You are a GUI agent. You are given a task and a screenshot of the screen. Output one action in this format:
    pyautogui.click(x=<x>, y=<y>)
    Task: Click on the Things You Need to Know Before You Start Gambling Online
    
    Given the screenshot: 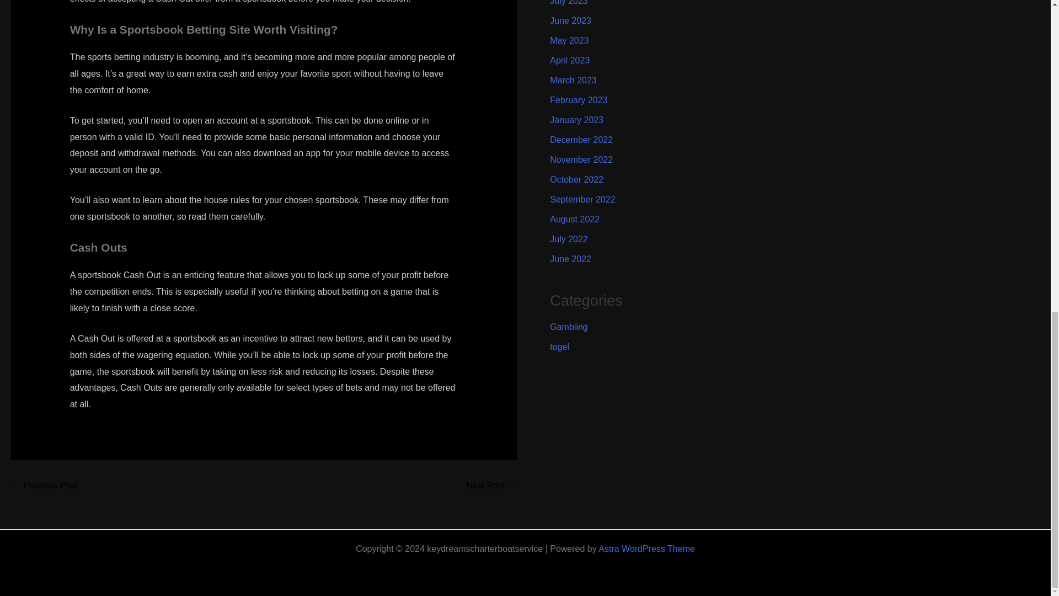 What is the action you would take?
    pyautogui.click(x=44, y=485)
    